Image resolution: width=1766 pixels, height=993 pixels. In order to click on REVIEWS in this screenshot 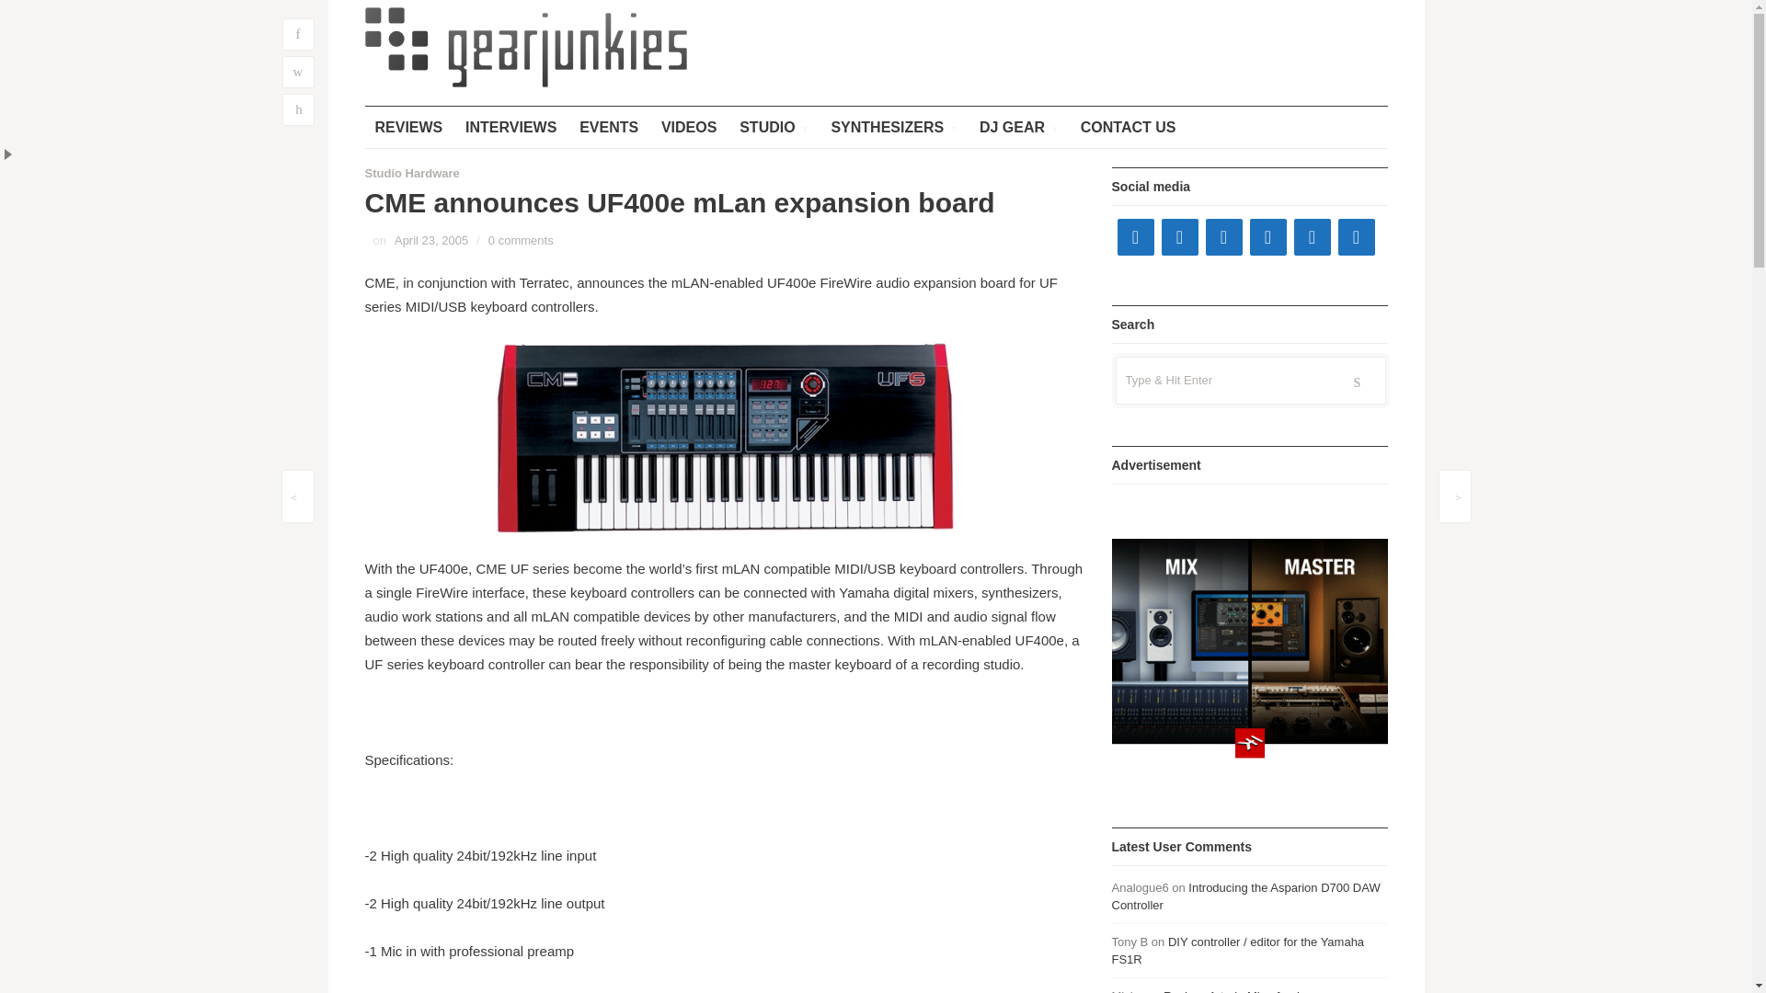, I will do `click(407, 127)`.